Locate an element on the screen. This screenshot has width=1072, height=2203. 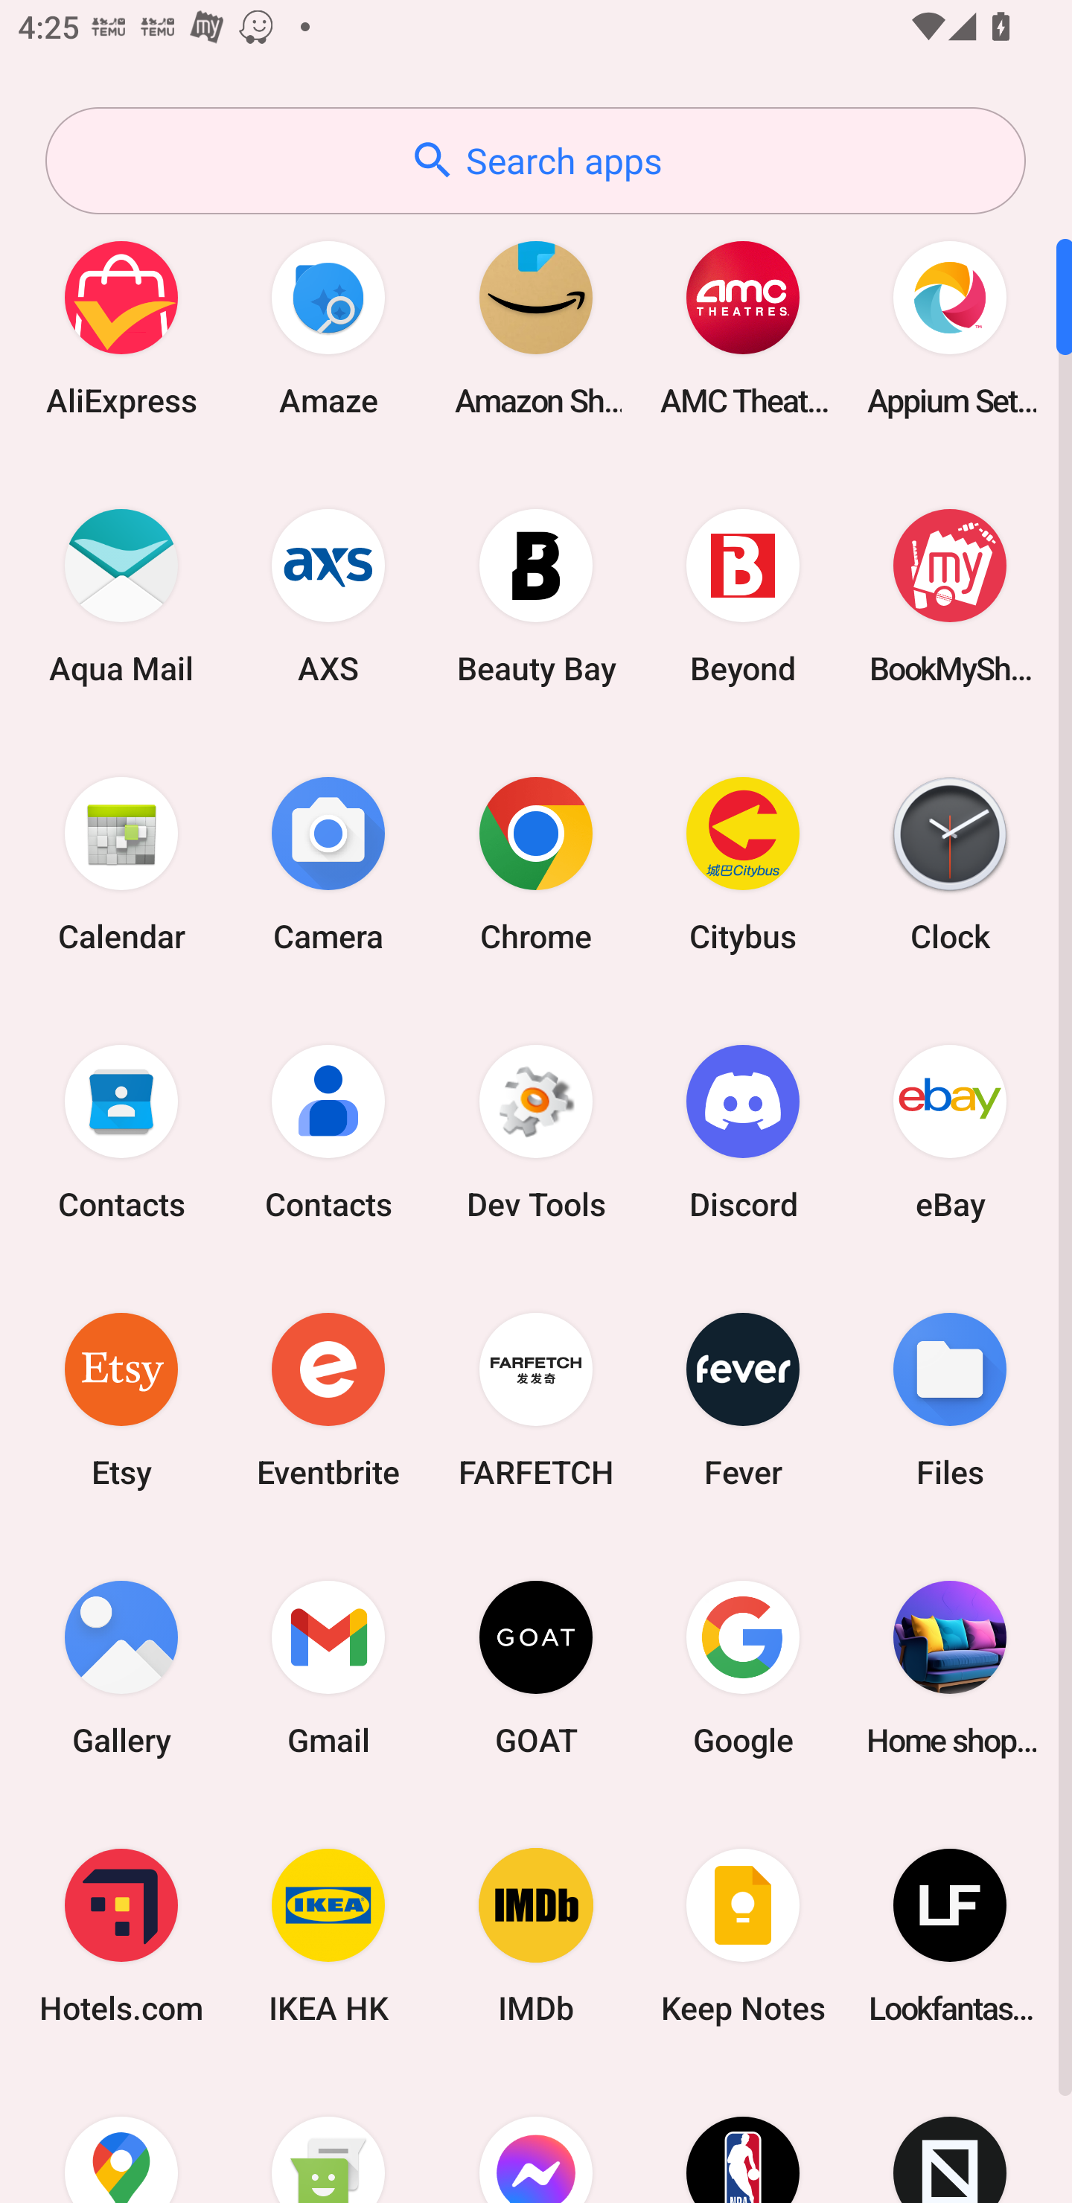
Google is located at coordinates (743, 1667).